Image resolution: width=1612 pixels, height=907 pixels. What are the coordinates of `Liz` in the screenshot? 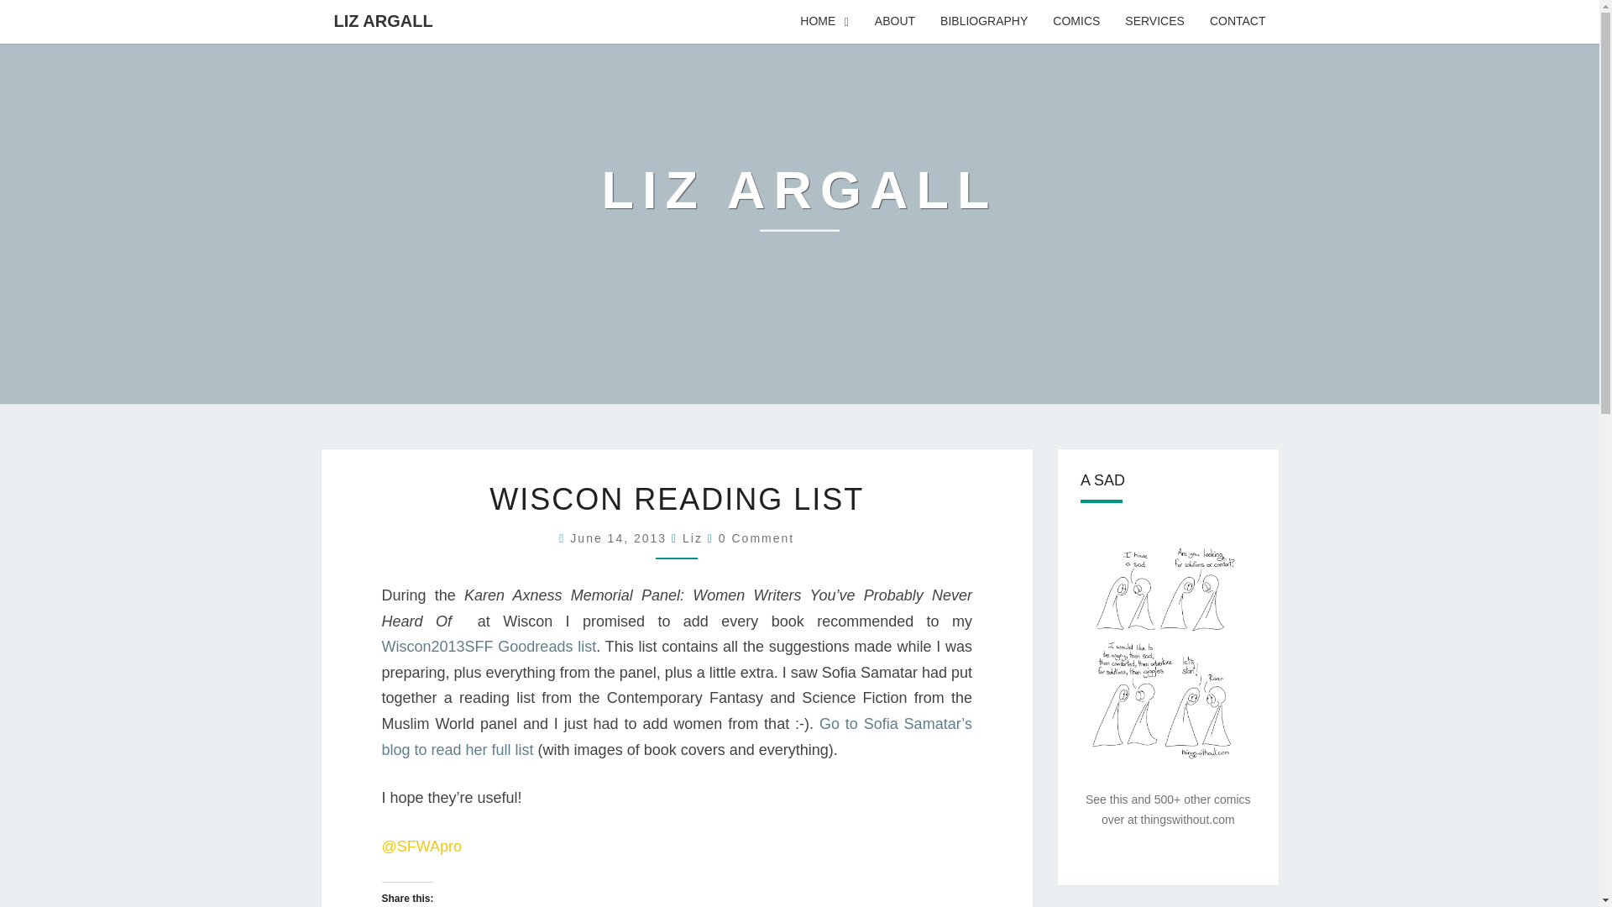 It's located at (692, 537).